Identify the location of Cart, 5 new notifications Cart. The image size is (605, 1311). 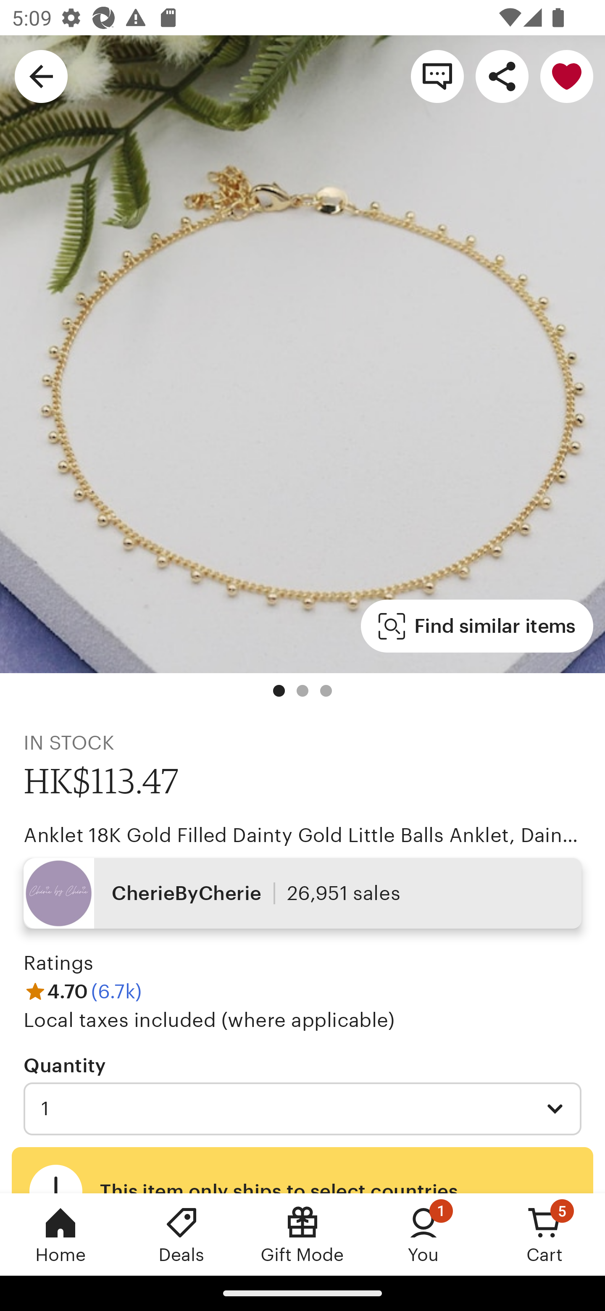
(544, 1234).